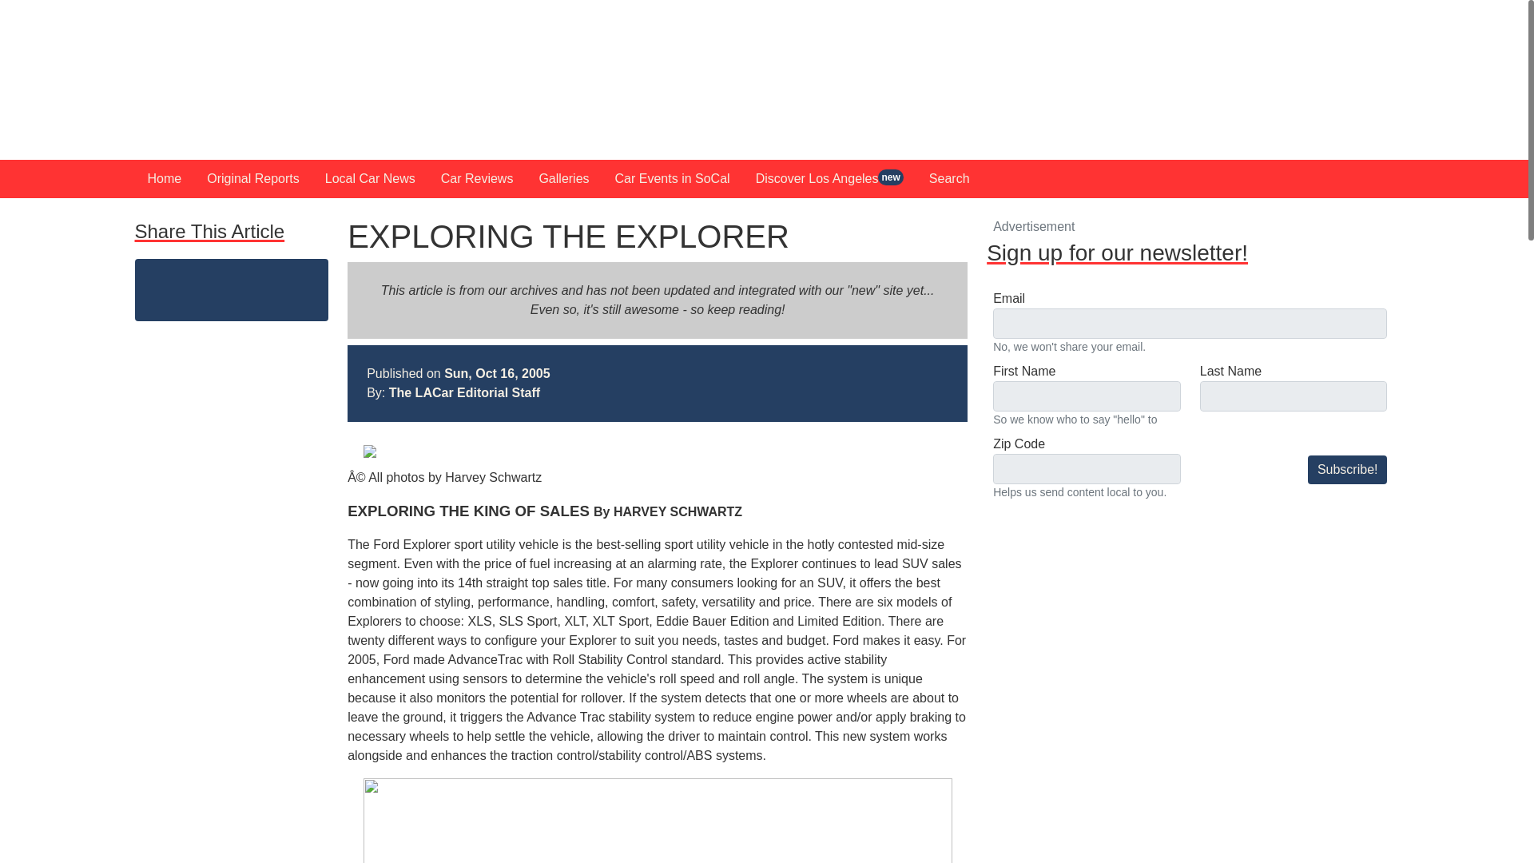 Image resolution: width=1534 pixels, height=863 pixels. What do you see at coordinates (563, 179) in the screenshot?
I see `Galleries` at bounding box center [563, 179].